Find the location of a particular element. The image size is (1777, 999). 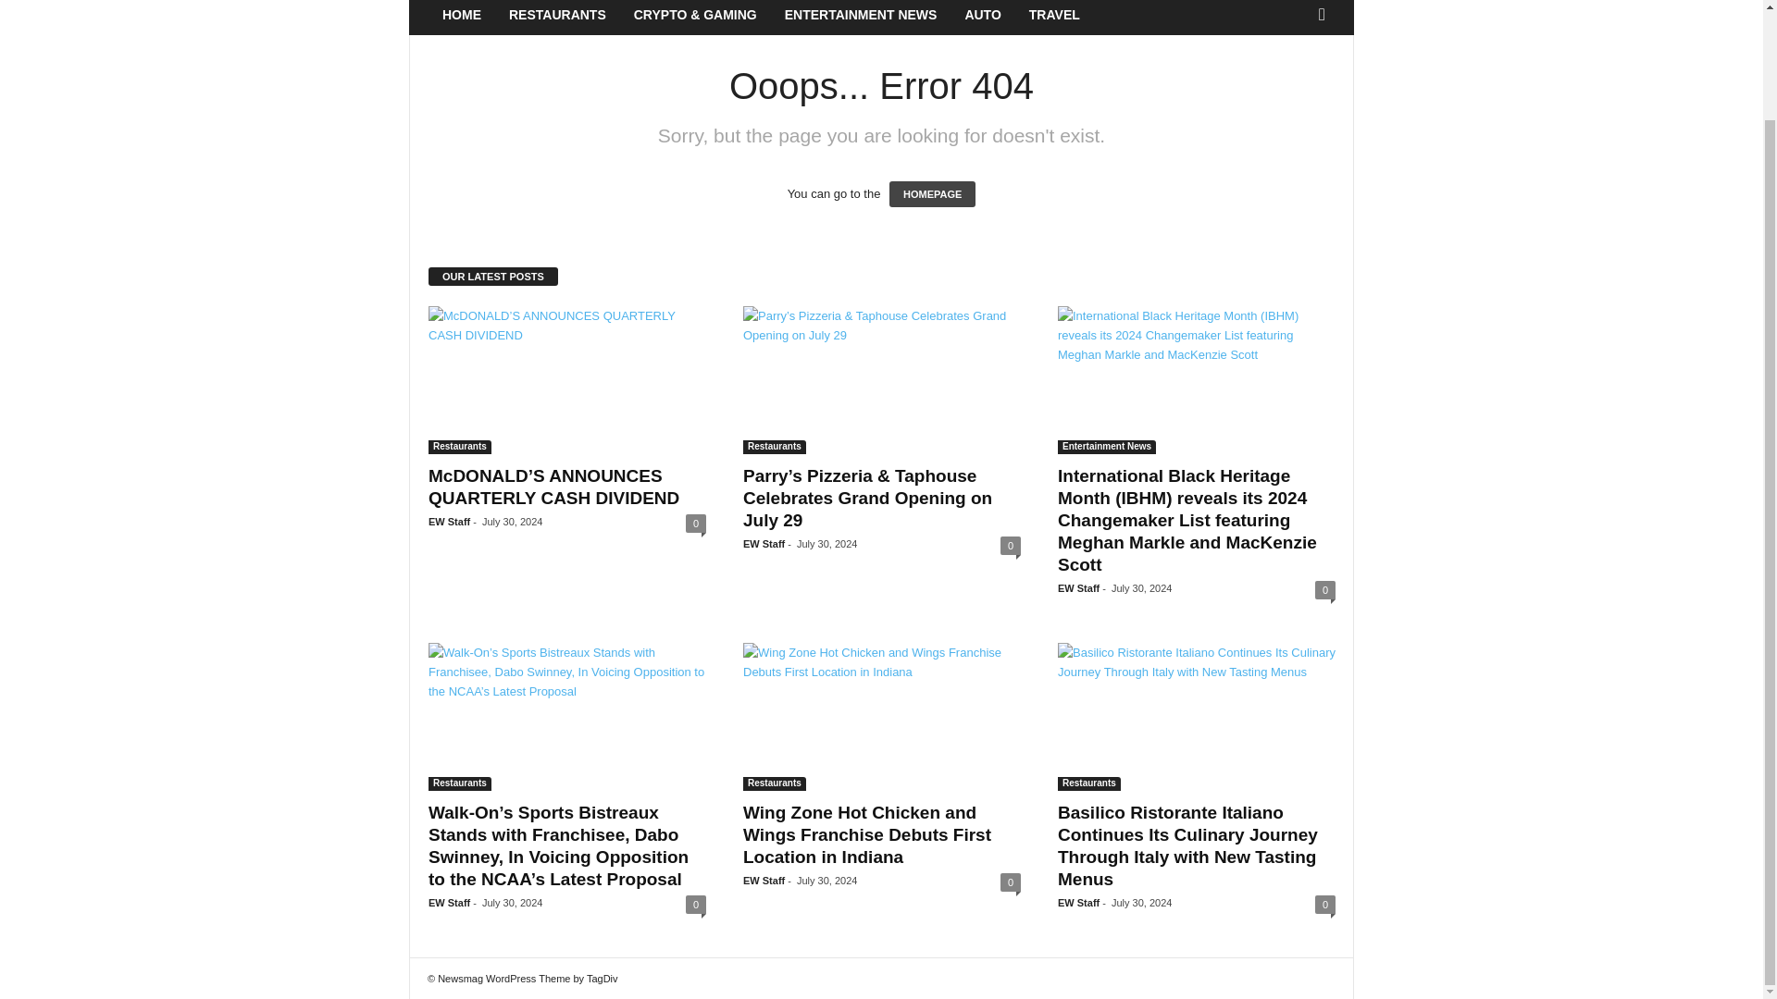

Restaurants is located at coordinates (774, 448).